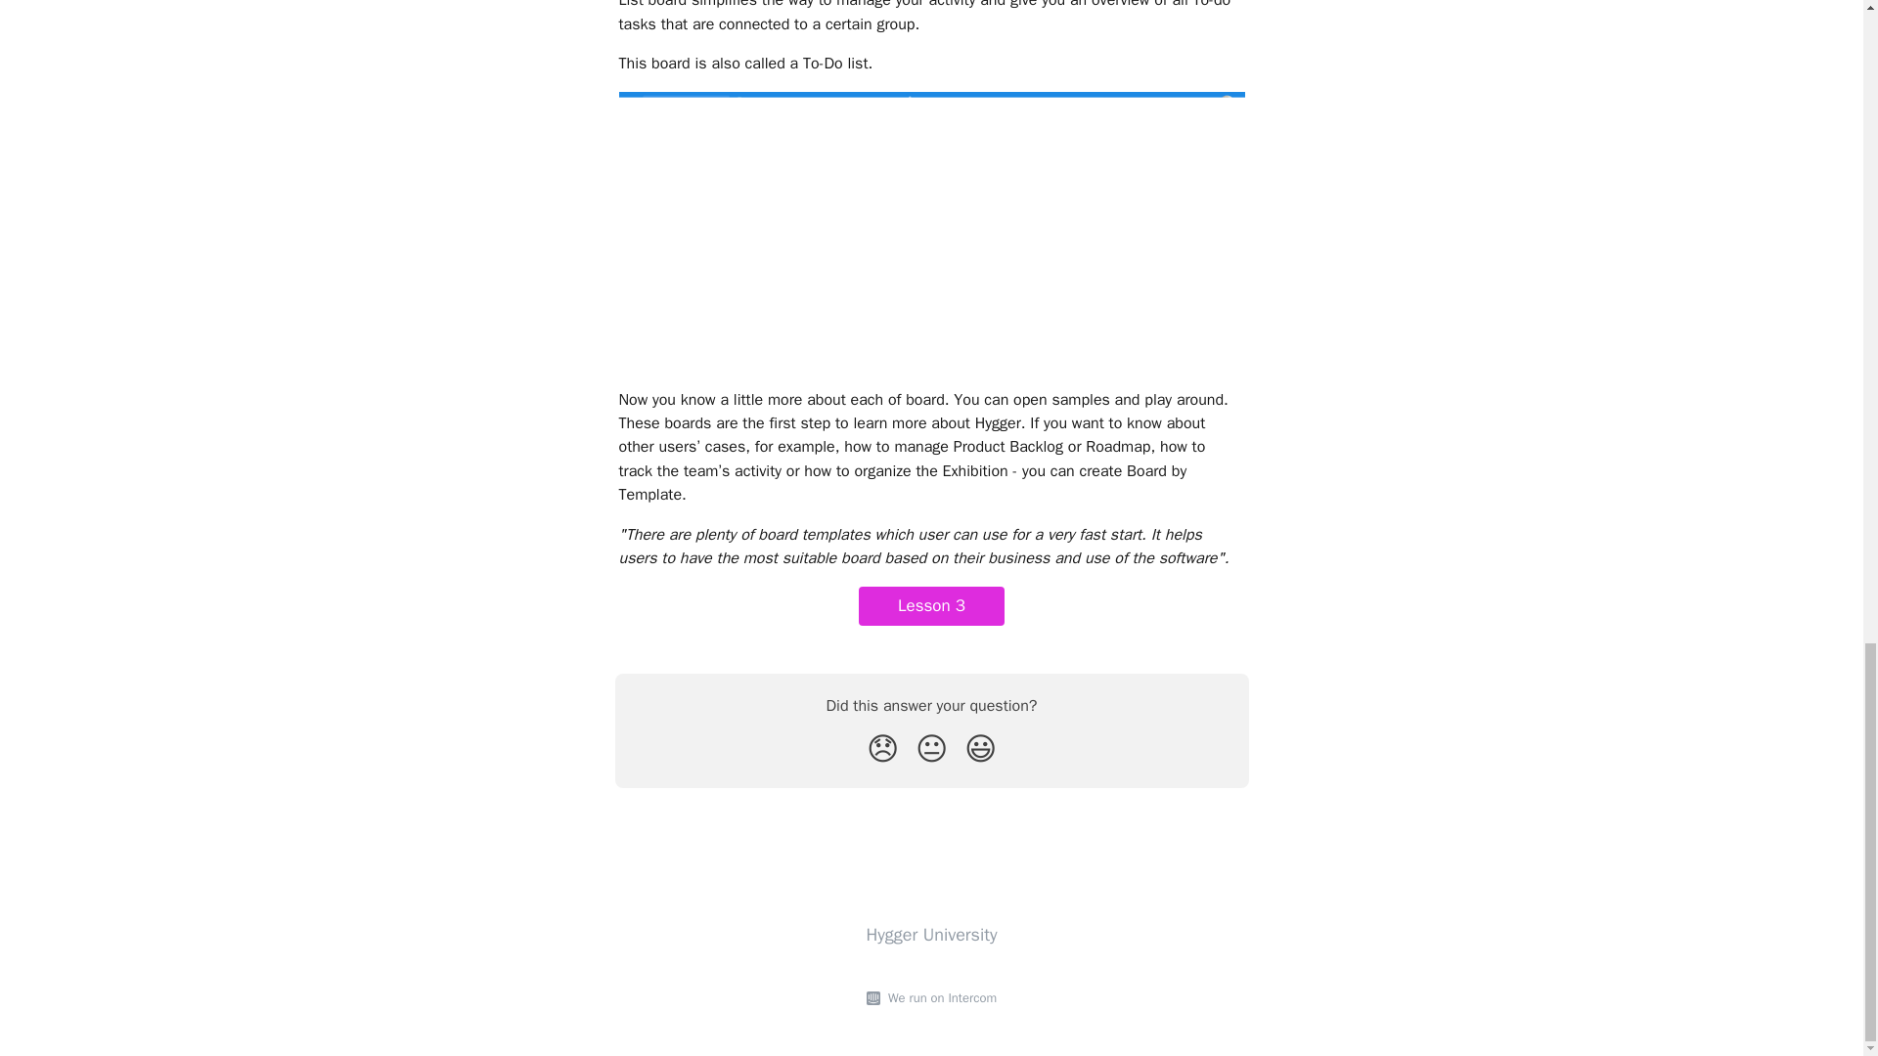 This screenshot has height=1056, width=1878. What do you see at coordinates (939, 998) in the screenshot?
I see `We run on Intercom` at bounding box center [939, 998].